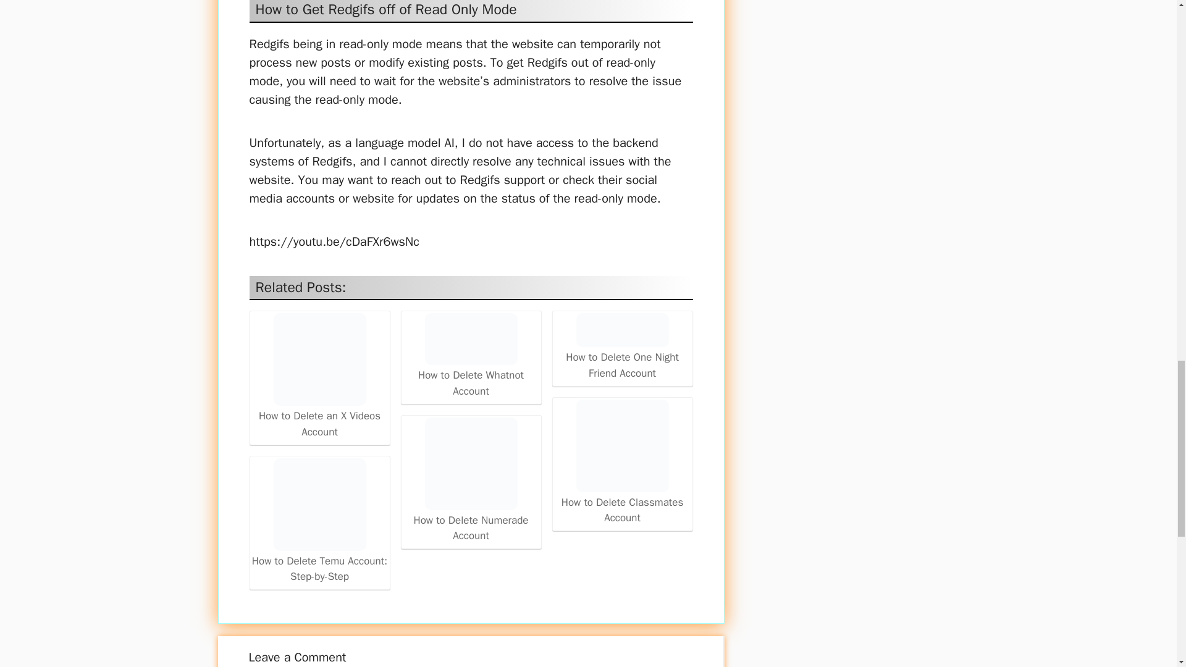 Image resolution: width=1186 pixels, height=667 pixels. Describe the element at coordinates (623, 346) in the screenshot. I see `How to Delete One Night Friend Account` at that location.